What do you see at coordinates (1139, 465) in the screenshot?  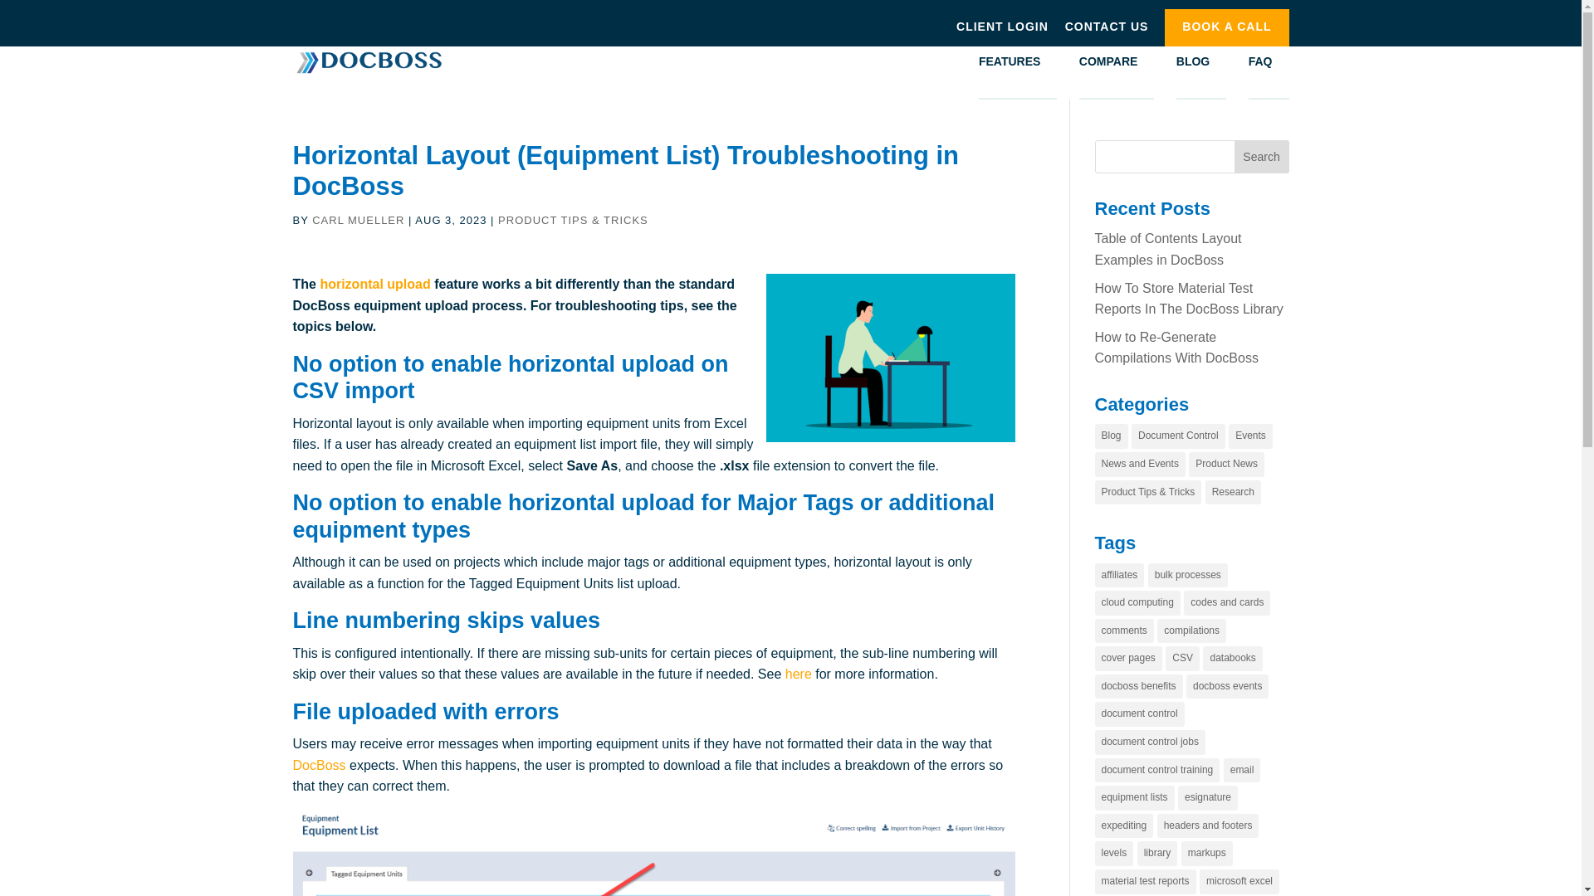 I see `News and Events` at bounding box center [1139, 465].